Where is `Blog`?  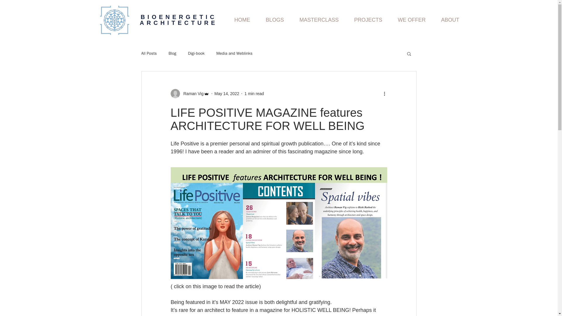
Blog is located at coordinates (172, 53).